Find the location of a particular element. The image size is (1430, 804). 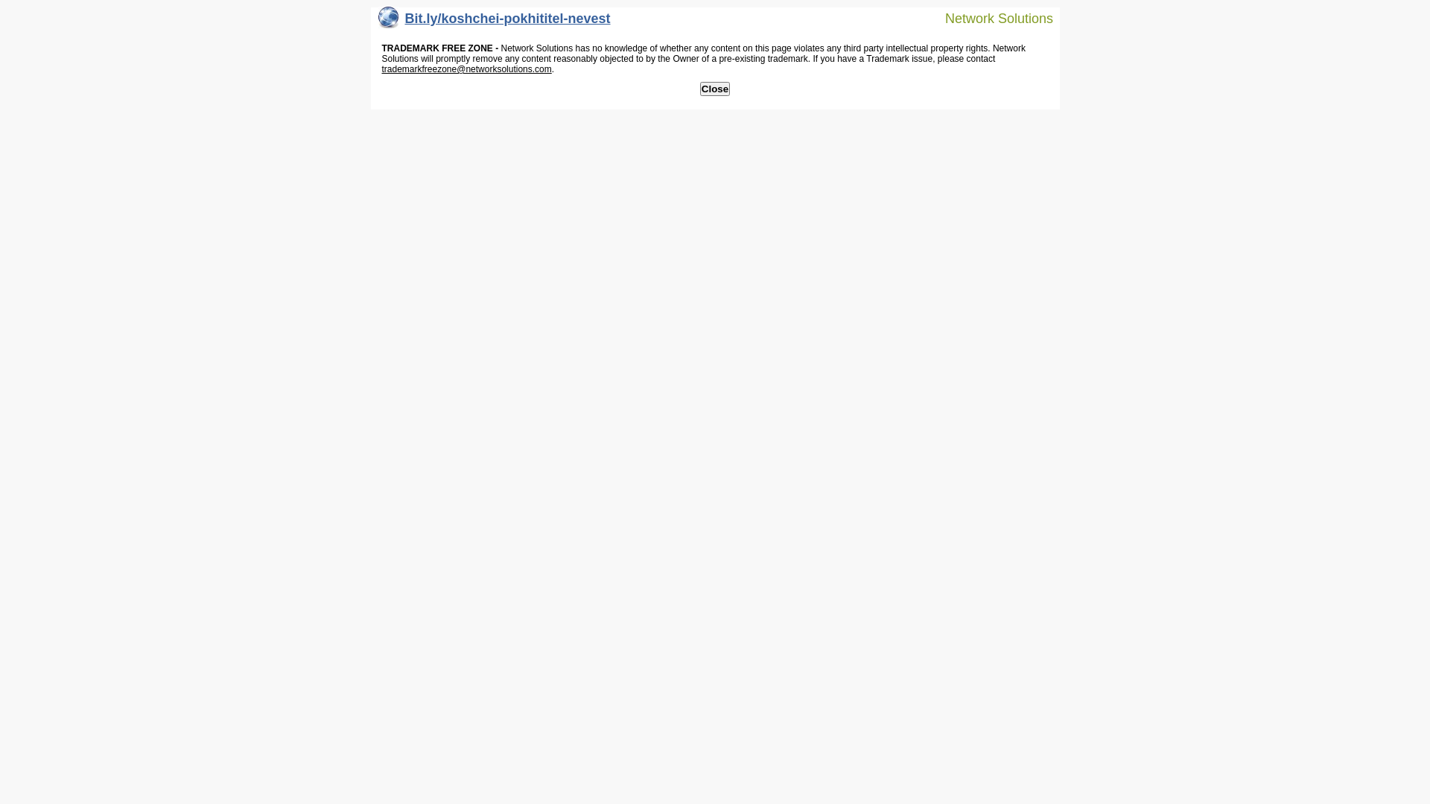

Network Solutions is located at coordinates (990, 18).